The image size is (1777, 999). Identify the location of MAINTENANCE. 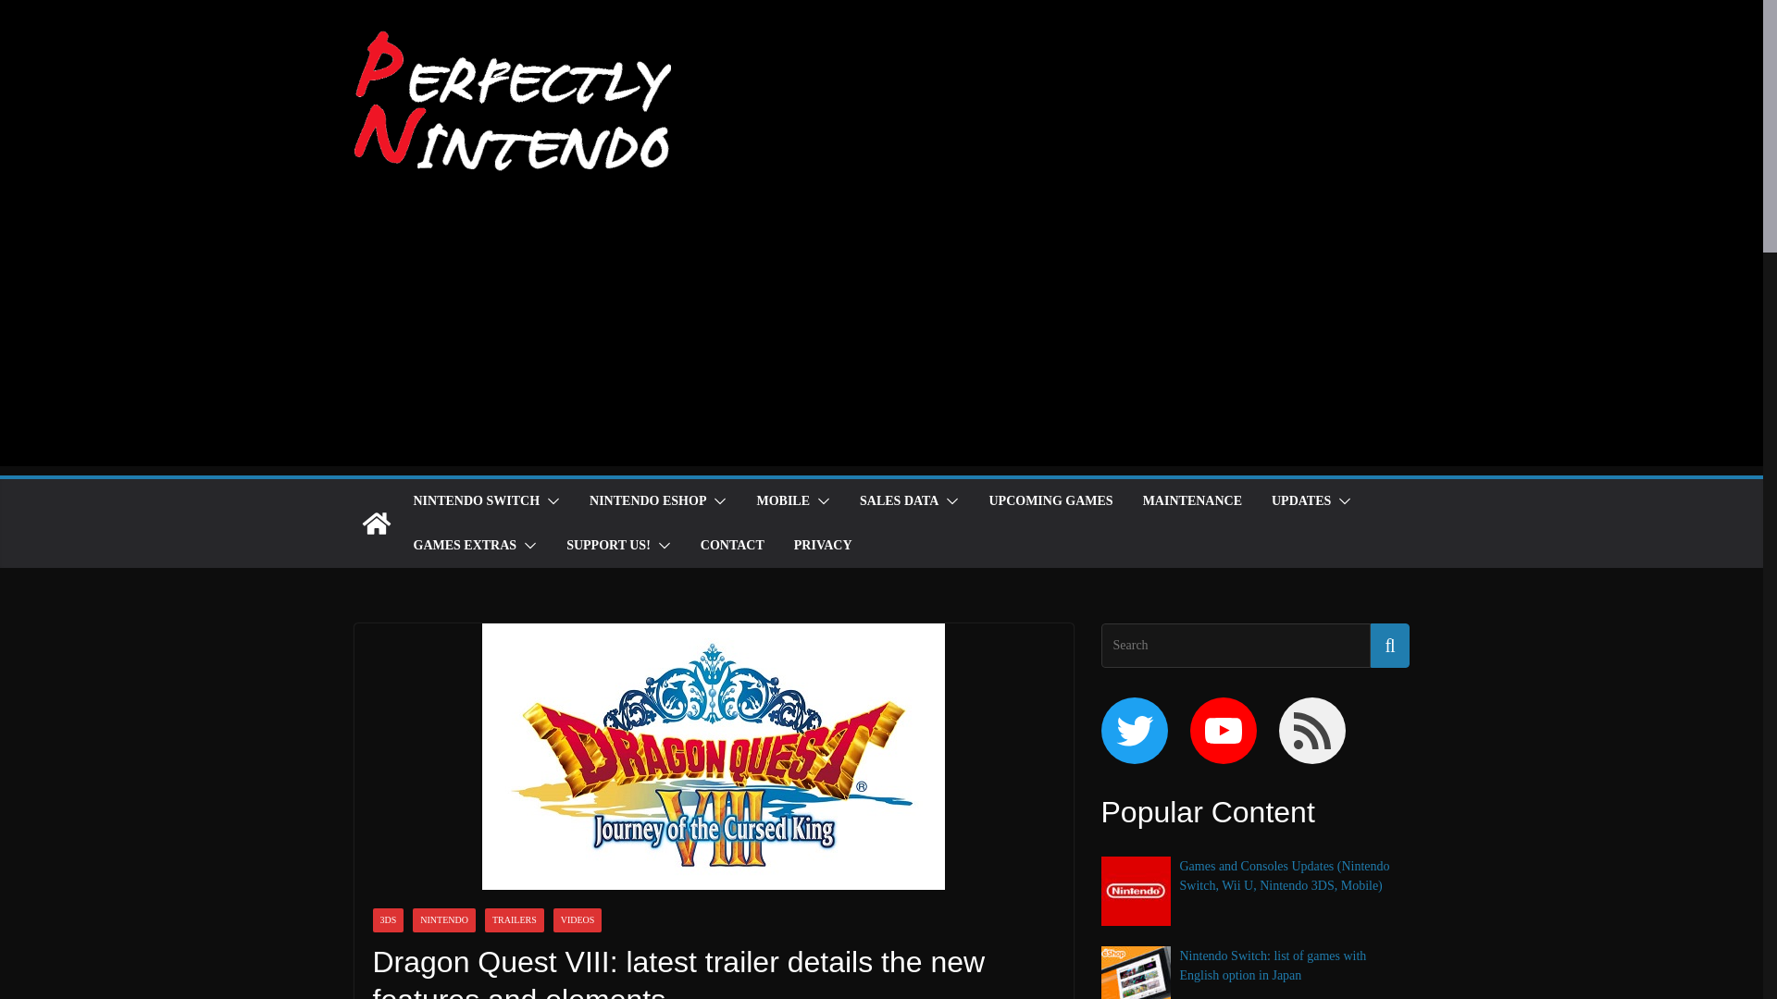
(1192, 501).